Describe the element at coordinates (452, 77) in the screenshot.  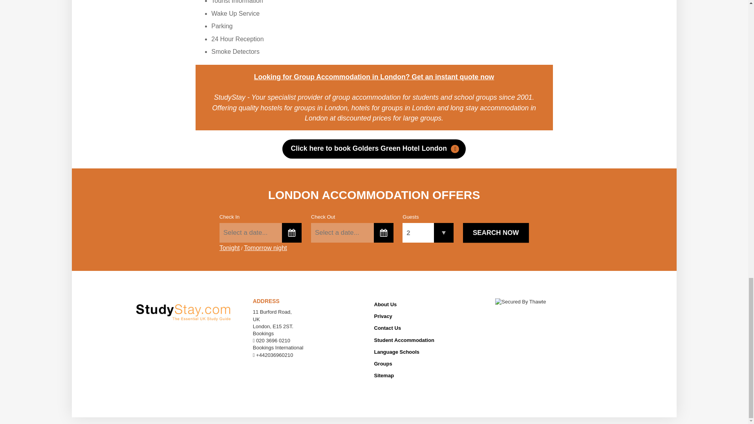
I see `Get an instant quote now` at that location.